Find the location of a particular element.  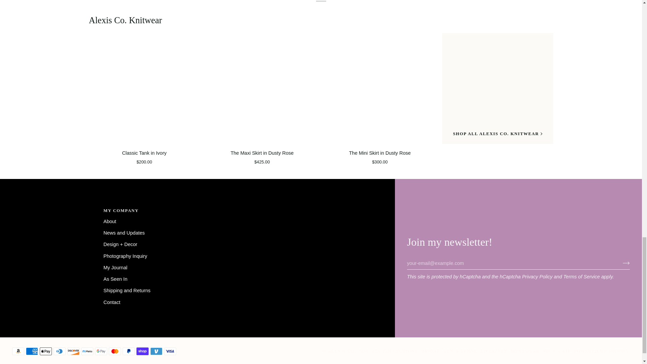

AMERICAN EXPRESS is located at coordinates (32, 351).